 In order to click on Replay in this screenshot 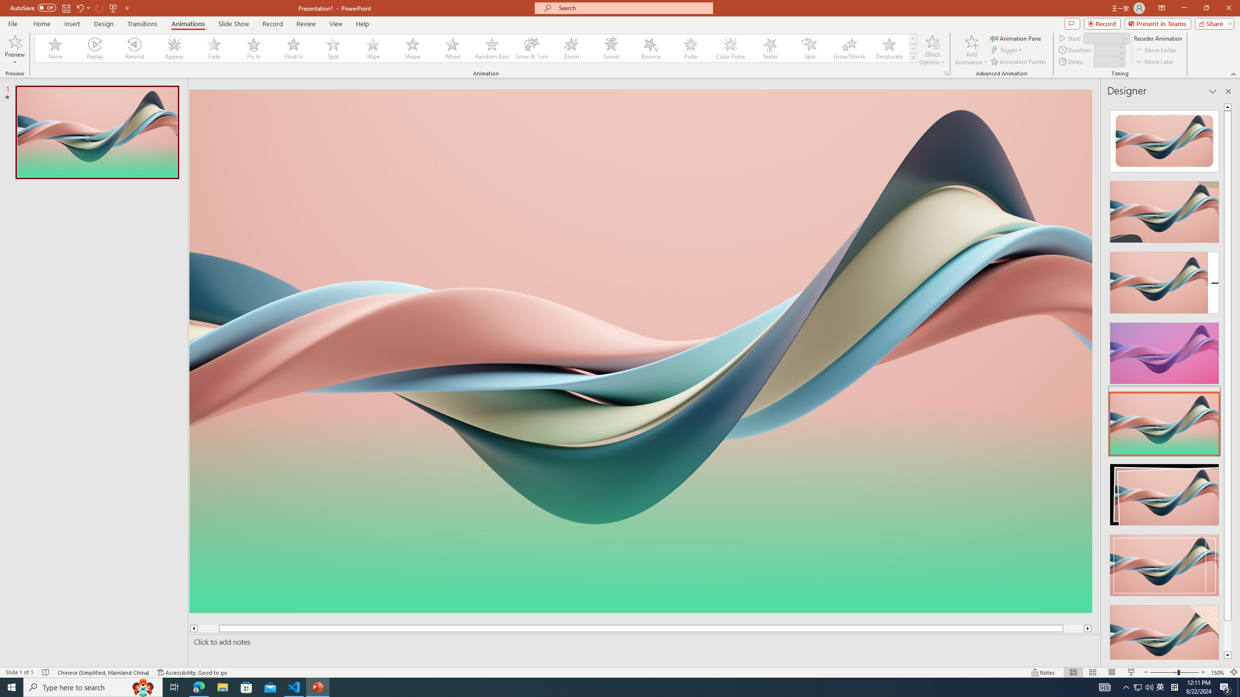, I will do `click(95, 48)`.